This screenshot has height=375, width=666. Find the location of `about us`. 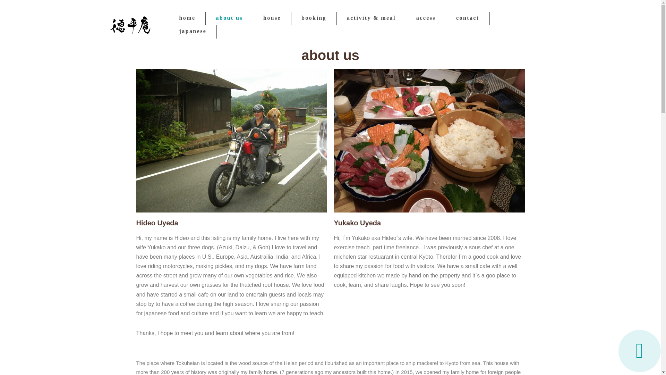

about us is located at coordinates (229, 19).